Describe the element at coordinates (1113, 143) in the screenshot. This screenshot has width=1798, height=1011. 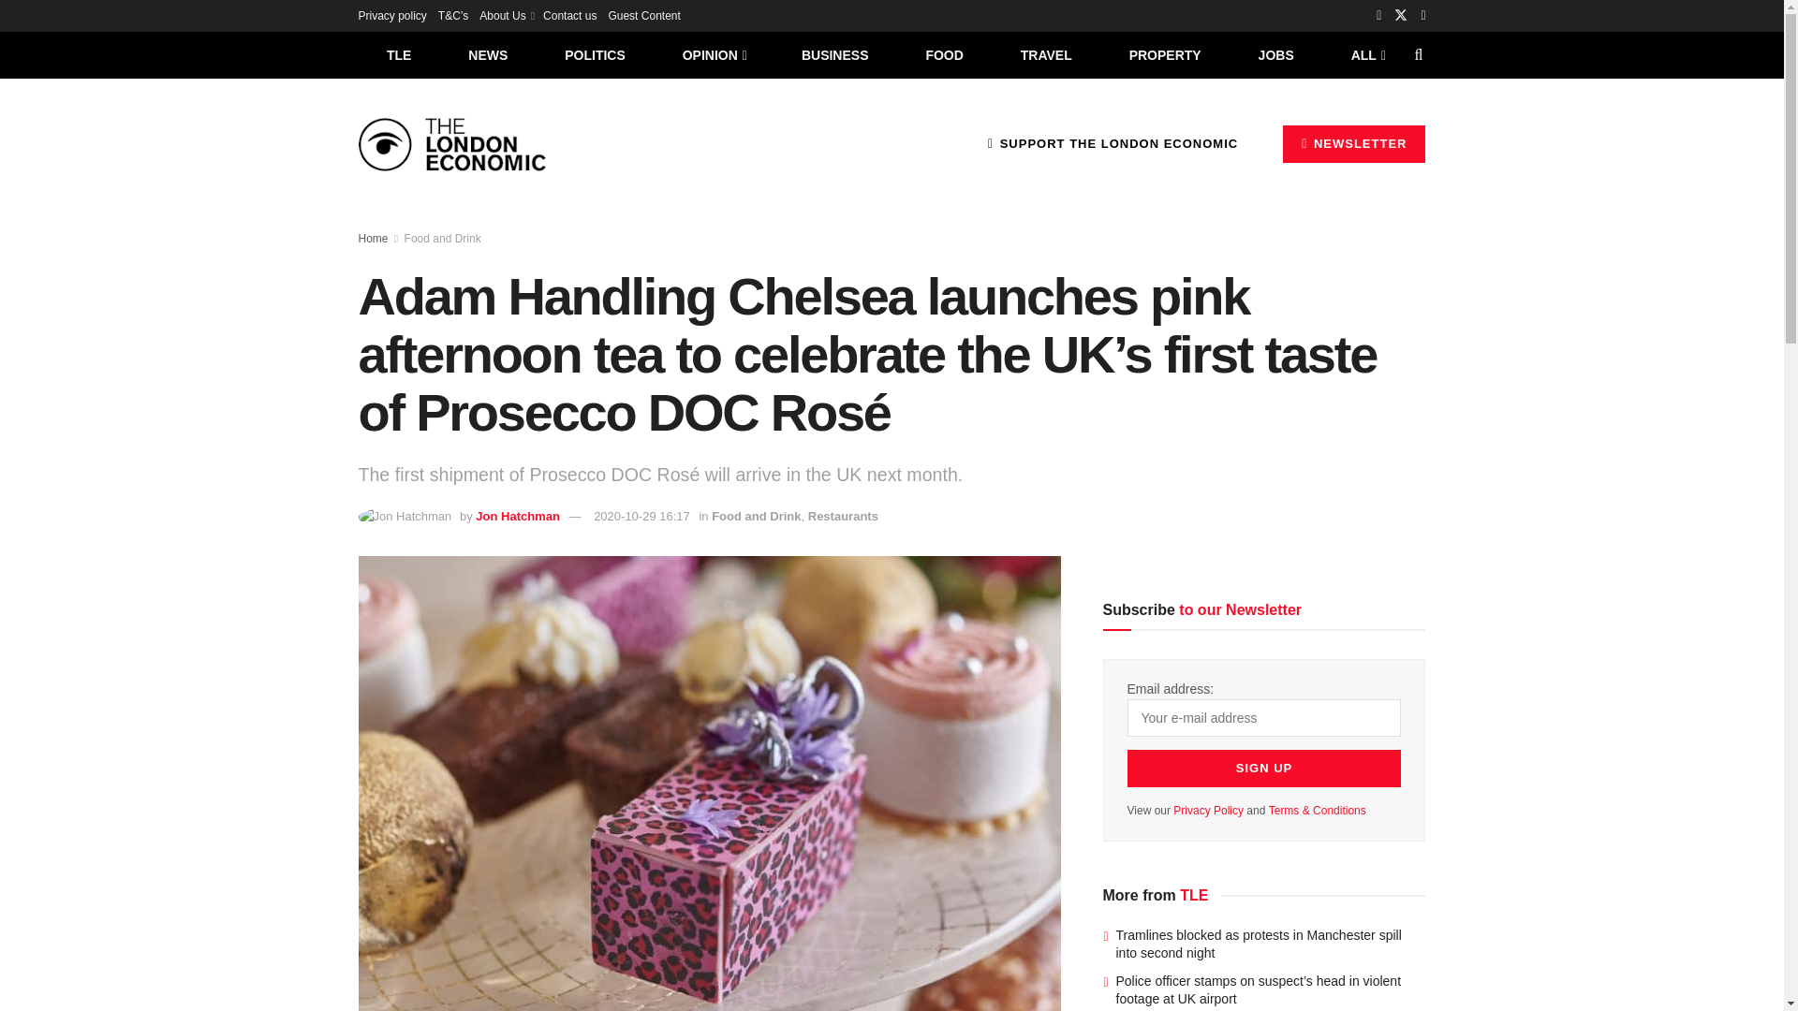
I see `SUPPORT THE LONDON ECONOMIC` at that location.